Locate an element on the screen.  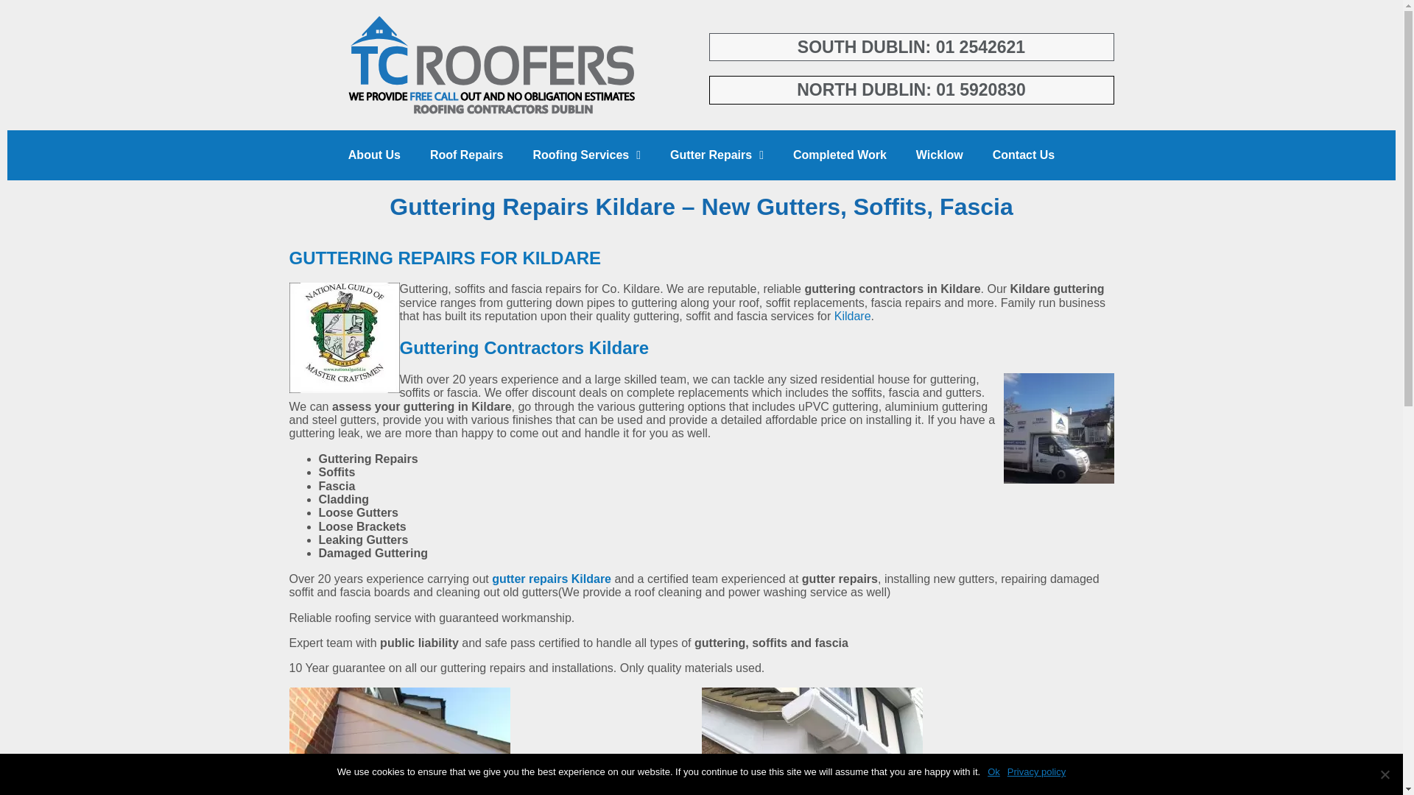
No is located at coordinates (1385, 774).